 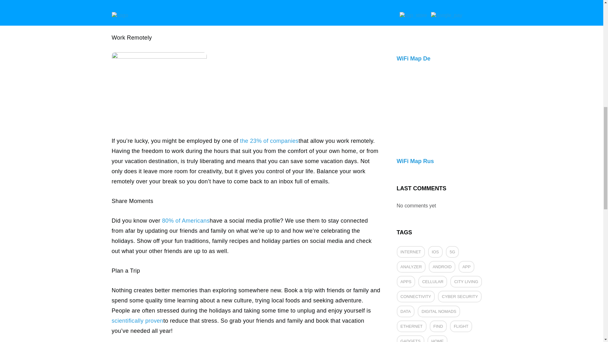 I want to click on cellular, so click(x=433, y=282).